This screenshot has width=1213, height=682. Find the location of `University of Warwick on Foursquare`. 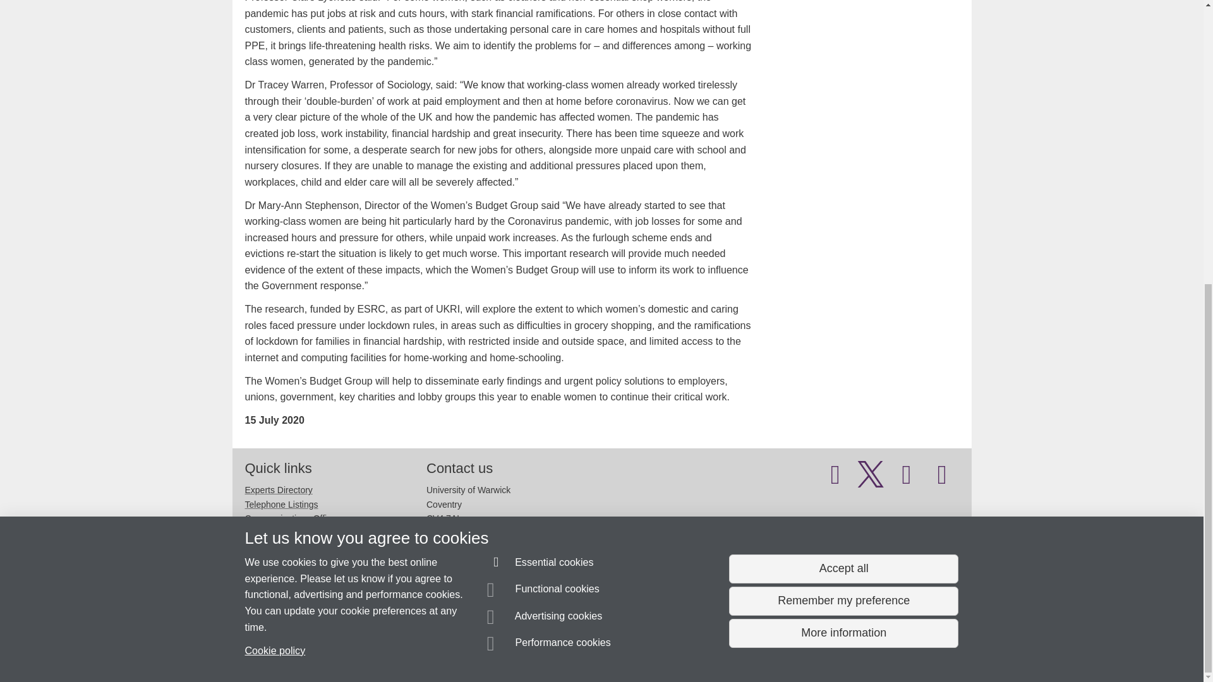

University of Warwick on Foursquare is located at coordinates (942, 480).